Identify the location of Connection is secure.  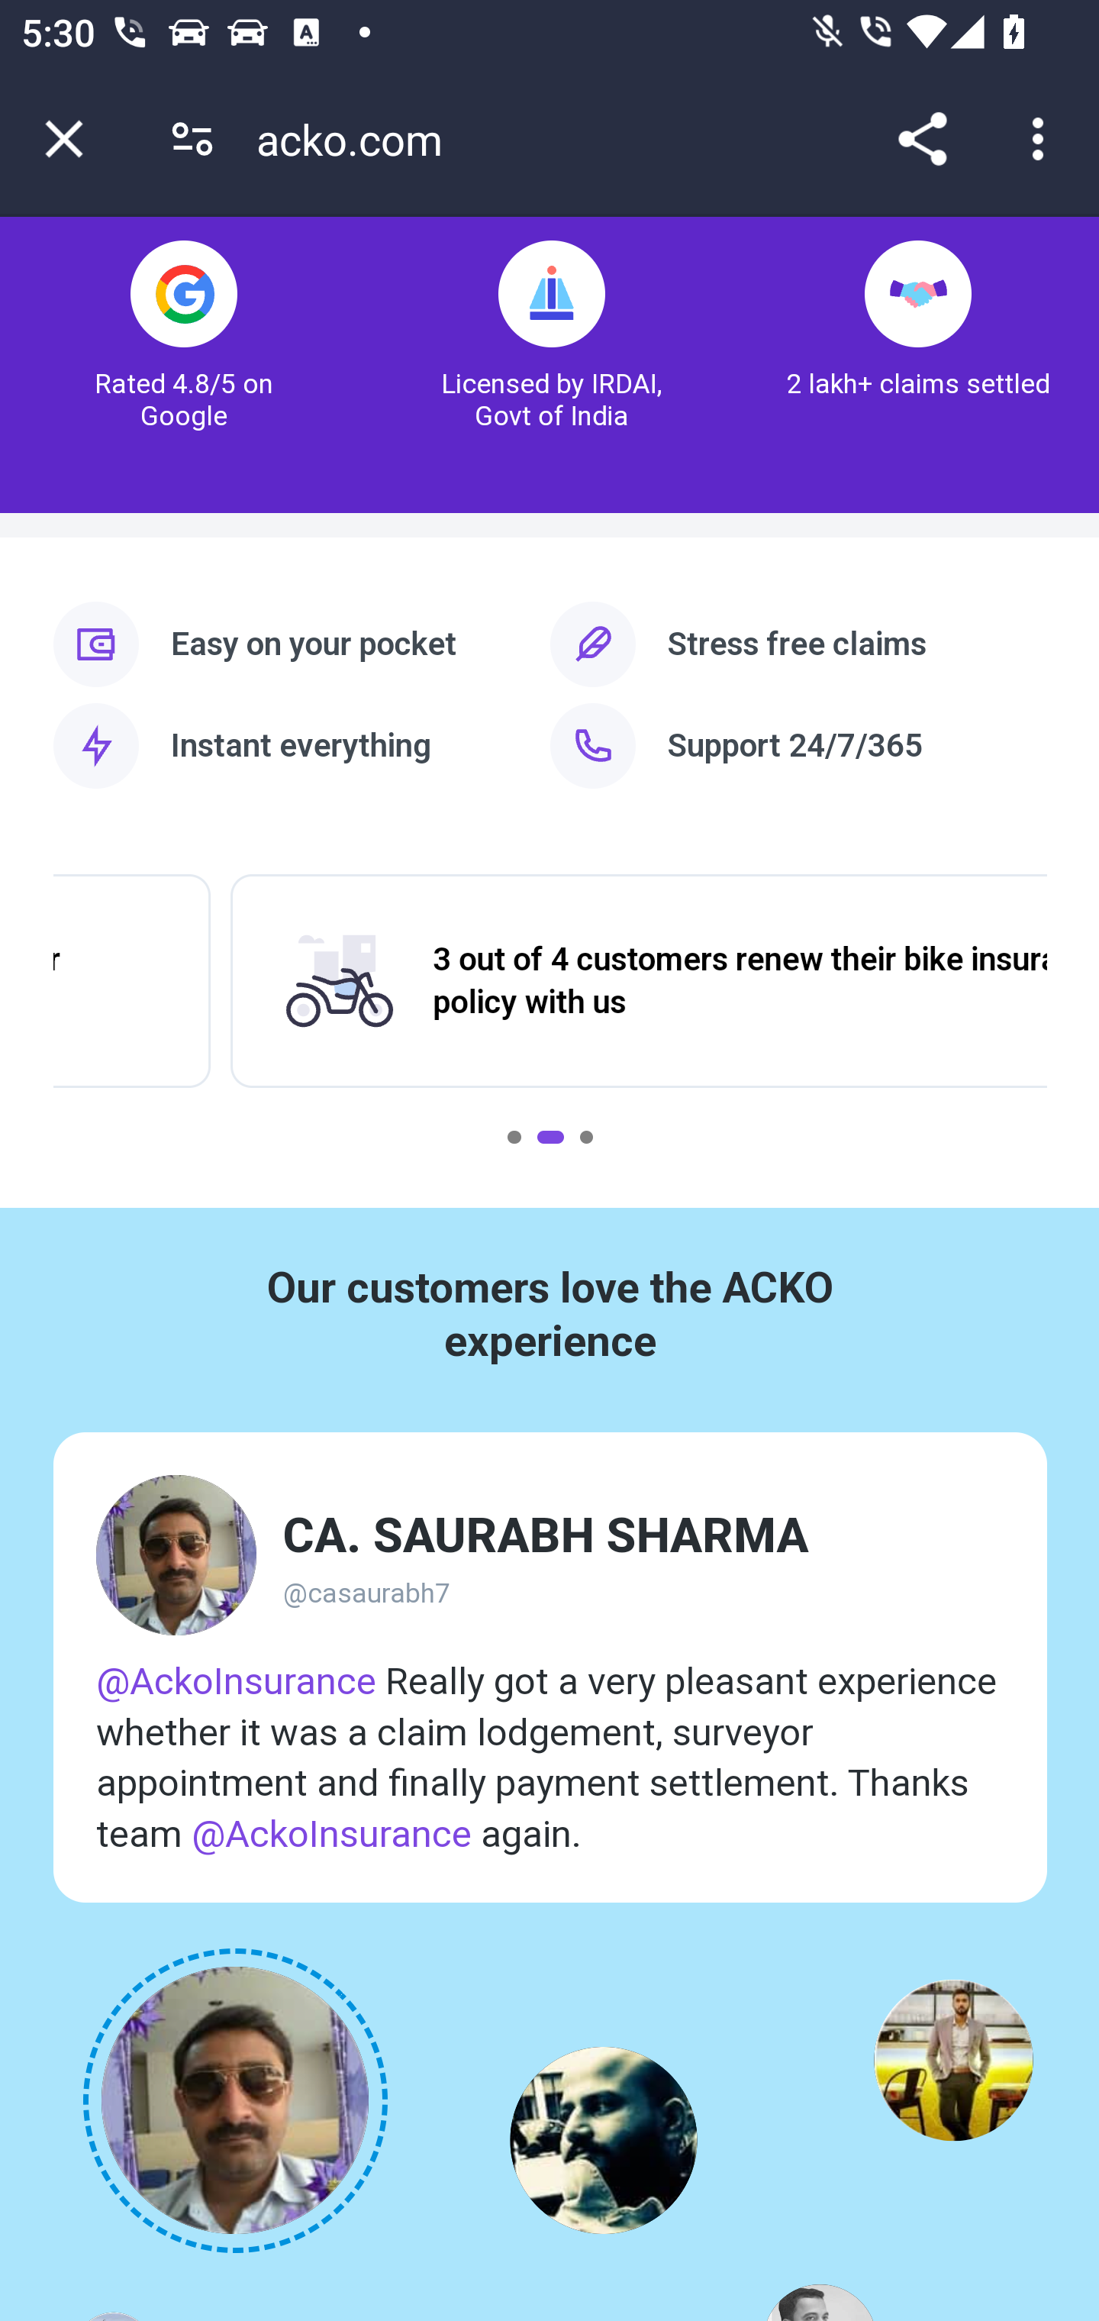
(192, 139).